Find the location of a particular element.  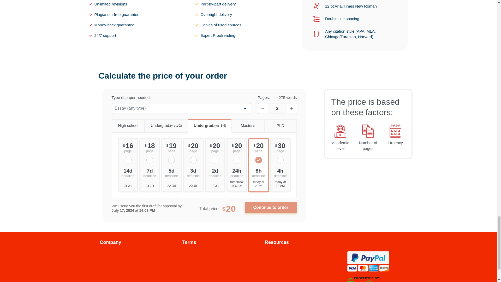

3 days is located at coordinates (193, 172).